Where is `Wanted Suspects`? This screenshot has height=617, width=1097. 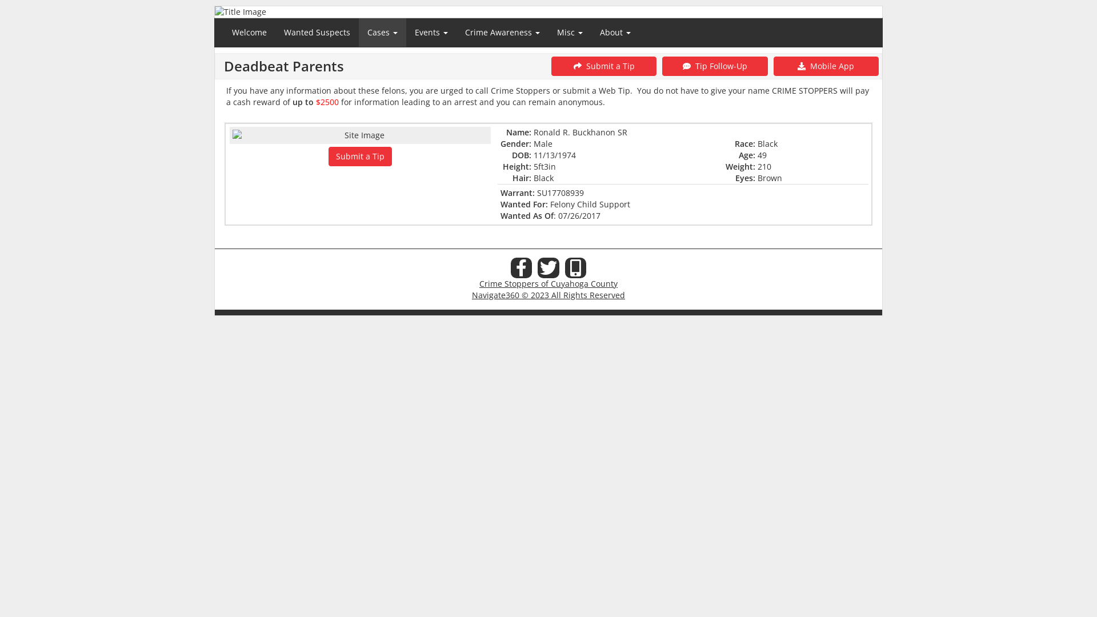 Wanted Suspects is located at coordinates (317, 33).